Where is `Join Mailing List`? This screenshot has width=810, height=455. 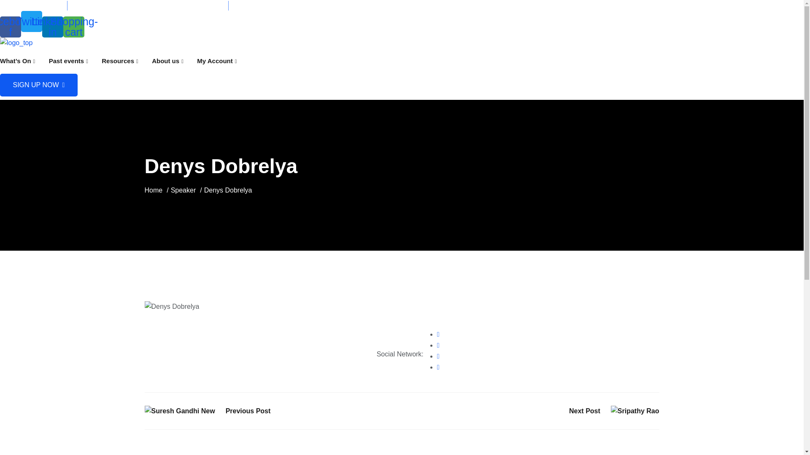 Join Mailing List is located at coordinates (262, 5).